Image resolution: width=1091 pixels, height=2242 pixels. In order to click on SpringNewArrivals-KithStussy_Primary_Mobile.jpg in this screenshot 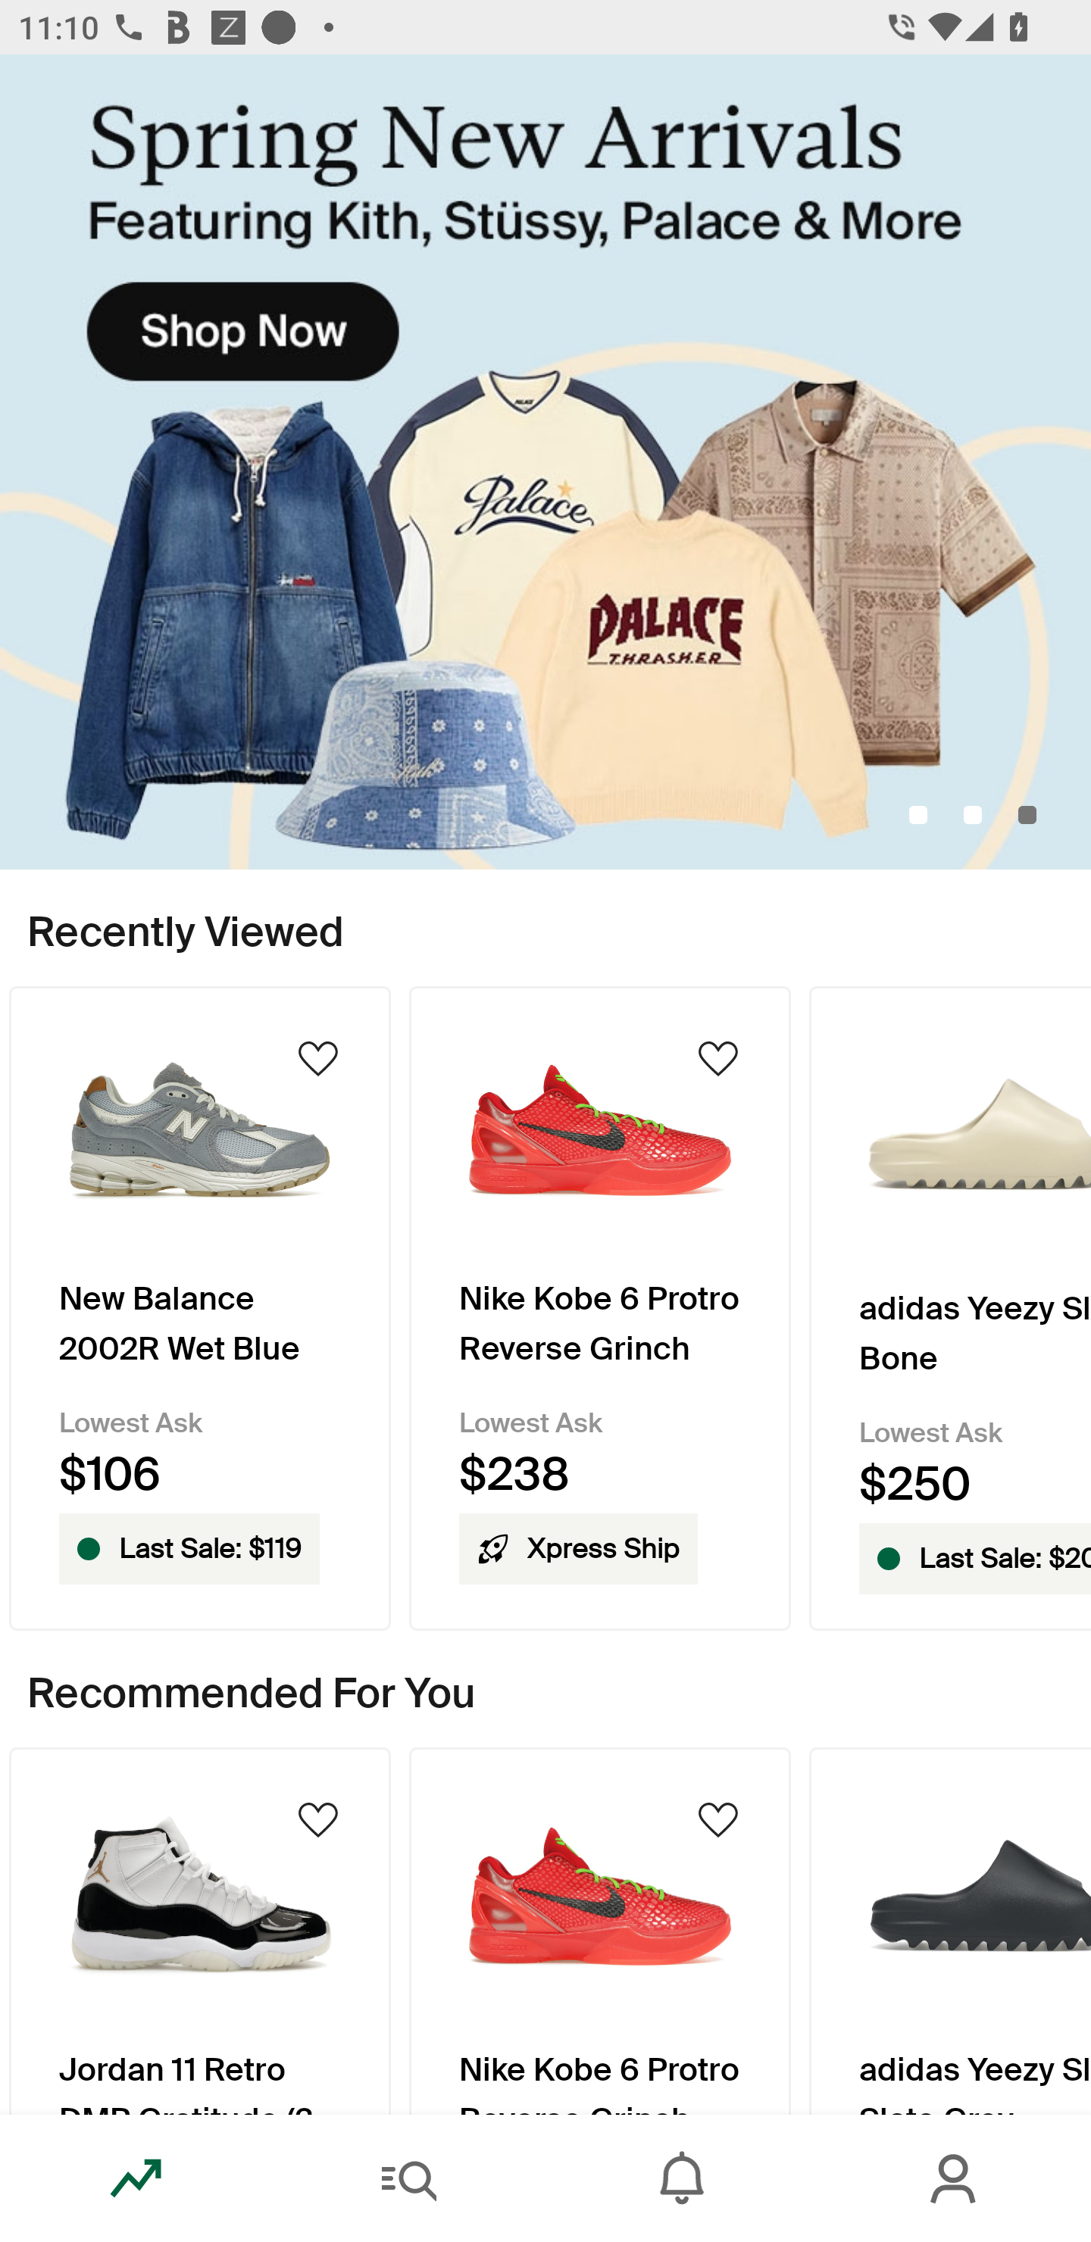, I will do `click(545, 462)`.